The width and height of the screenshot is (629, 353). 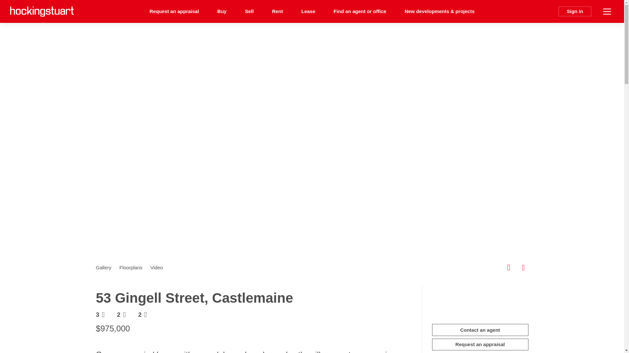 What do you see at coordinates (360, 11) in the screenshot?
I see `Find an agent or office` at bounding box center [360, 11].